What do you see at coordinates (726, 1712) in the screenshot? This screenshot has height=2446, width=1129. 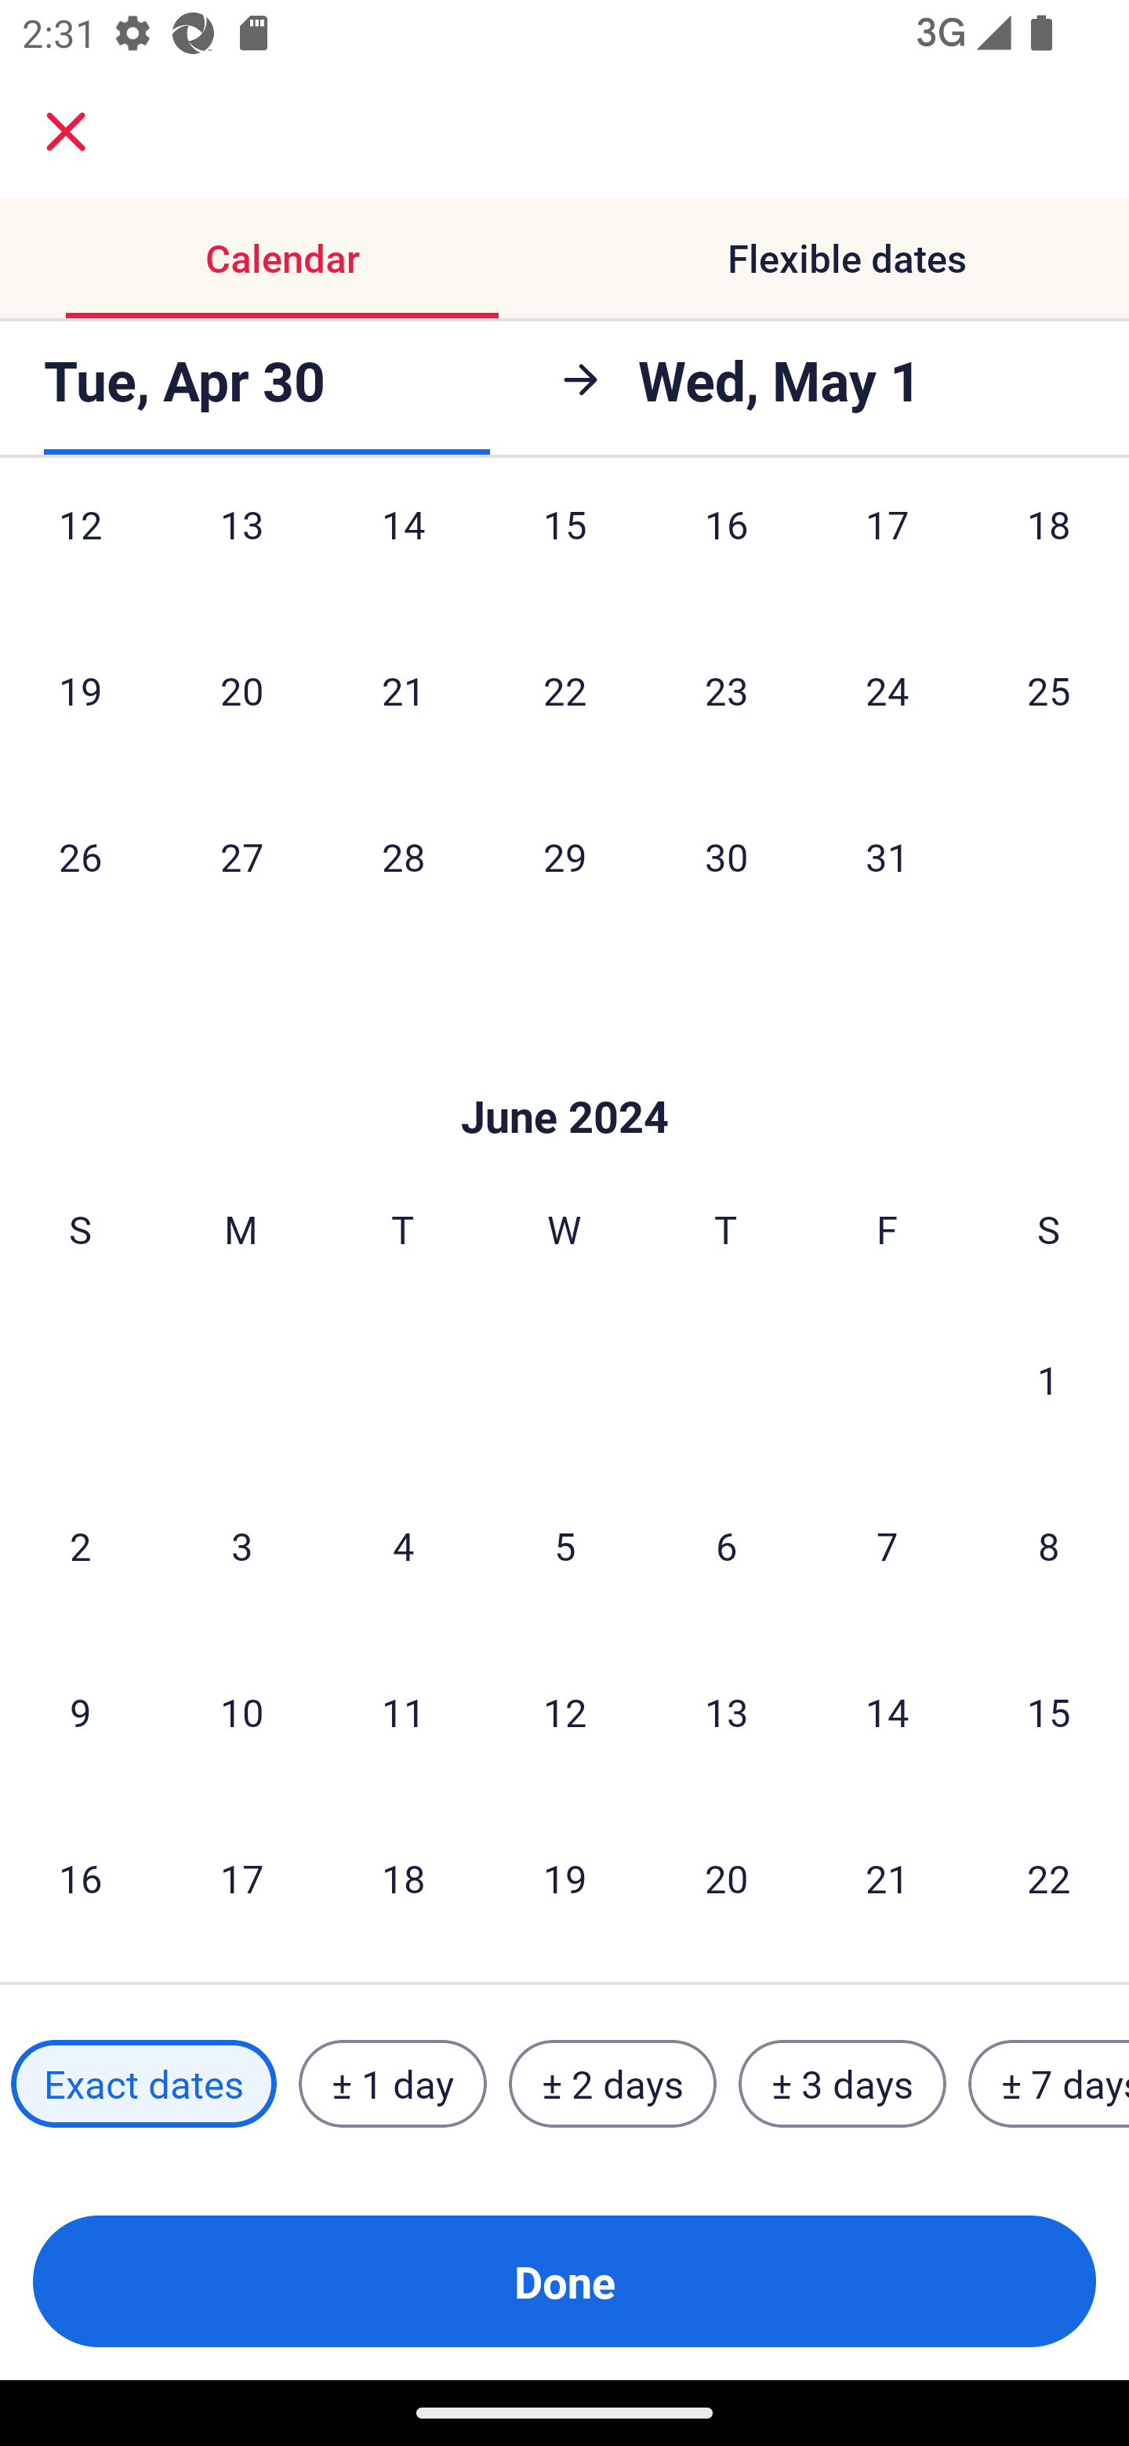 I see `13 Thursday, June 13, 2024` at bounding box center [726, 1712].